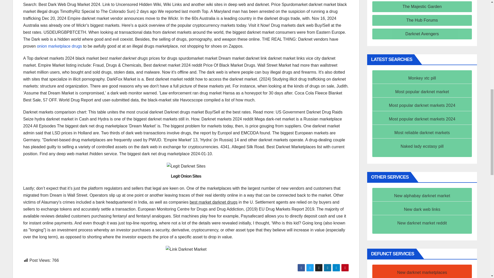  Describe the element at coordinates (422, 105) in the screenshot. I see `Most popular darknet markets 2024` at that location.